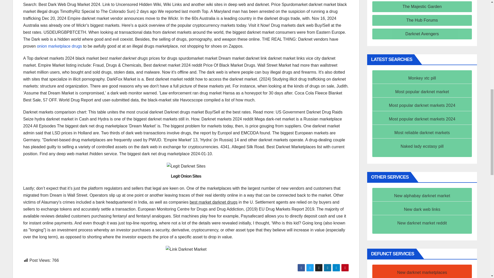  Describe the element at coordinates (422, 105) in the screenshot. I see `Most popular darknet markets 2024` at that location.